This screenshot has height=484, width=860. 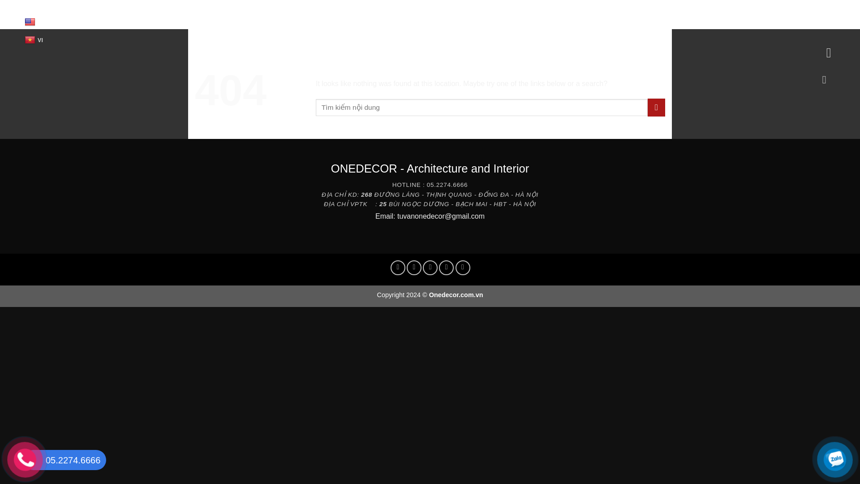 I want to click on VI, so click(x=34, y=40).